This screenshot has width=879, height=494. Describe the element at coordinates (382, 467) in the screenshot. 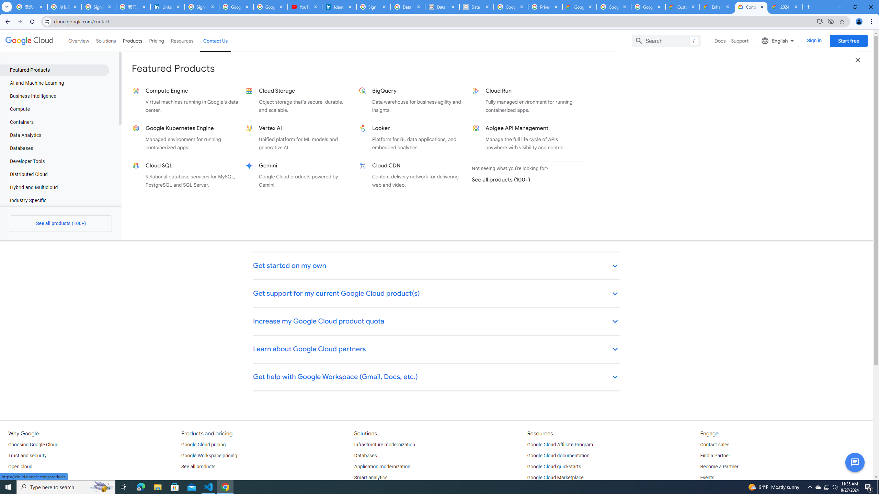

I see `Application modernization` at that location.